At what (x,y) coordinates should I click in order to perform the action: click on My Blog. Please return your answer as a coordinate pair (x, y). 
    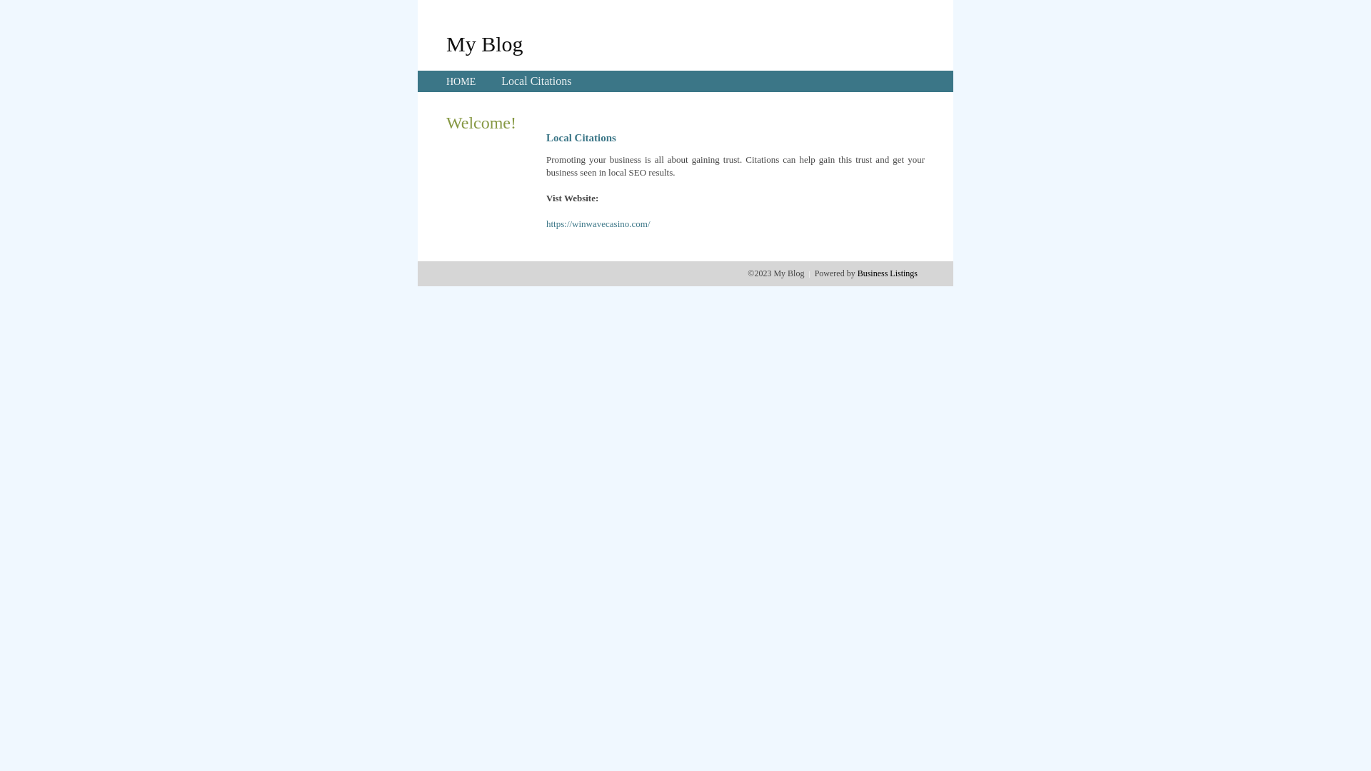
    Looking at the image, I should click on (485, 44).